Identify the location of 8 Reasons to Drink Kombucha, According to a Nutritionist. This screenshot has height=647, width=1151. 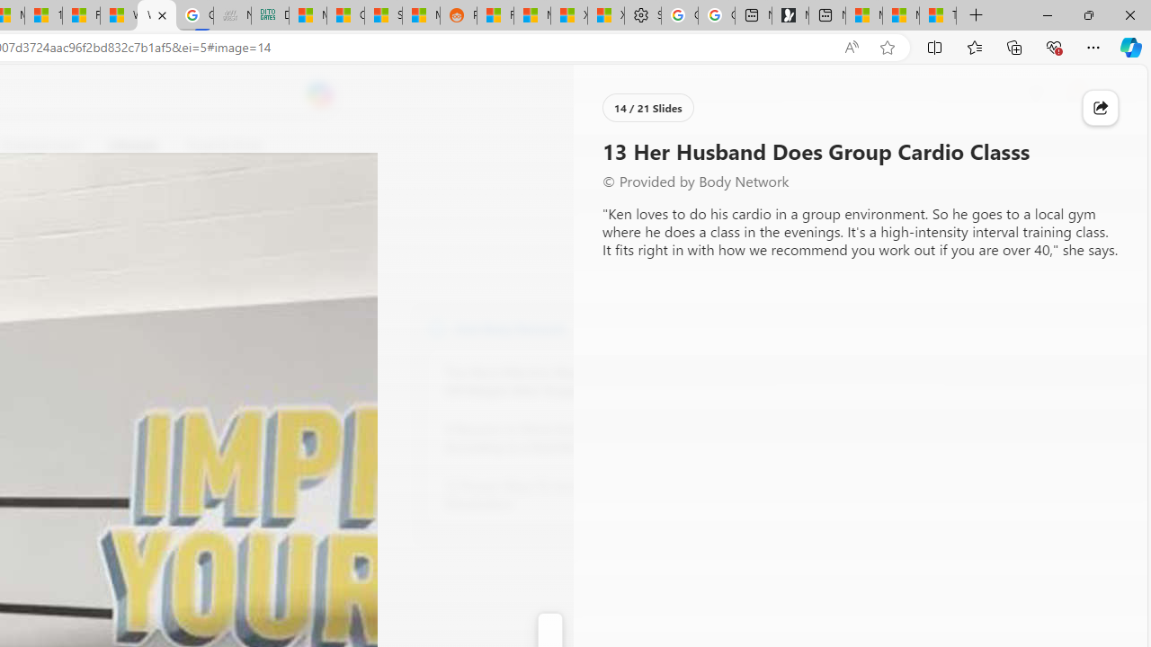
(543, 439).